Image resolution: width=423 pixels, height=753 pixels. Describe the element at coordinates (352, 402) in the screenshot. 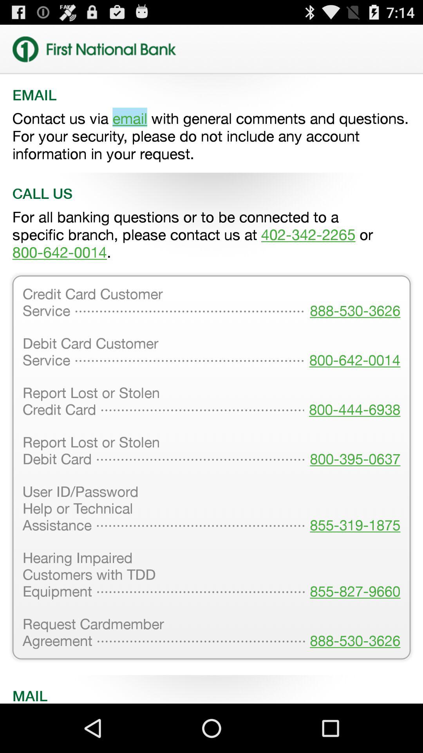

I see `click 800-444-6938 item` at that location.